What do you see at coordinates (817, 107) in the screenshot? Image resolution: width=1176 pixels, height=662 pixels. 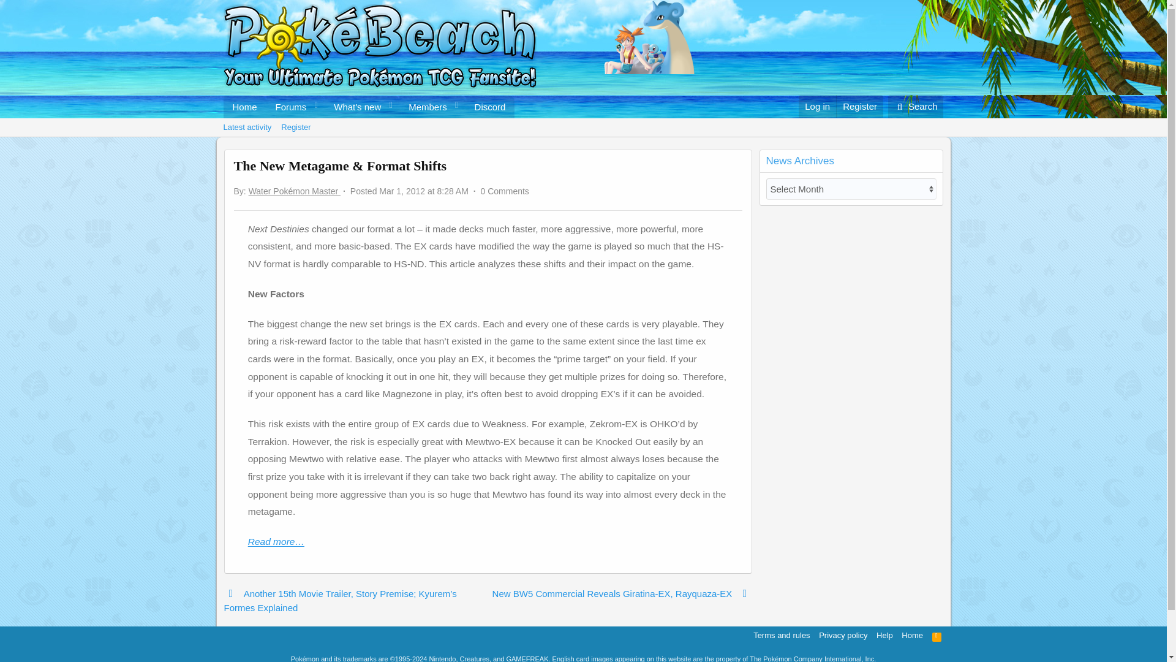 I see `Log in` at bounding box center [817, 107].